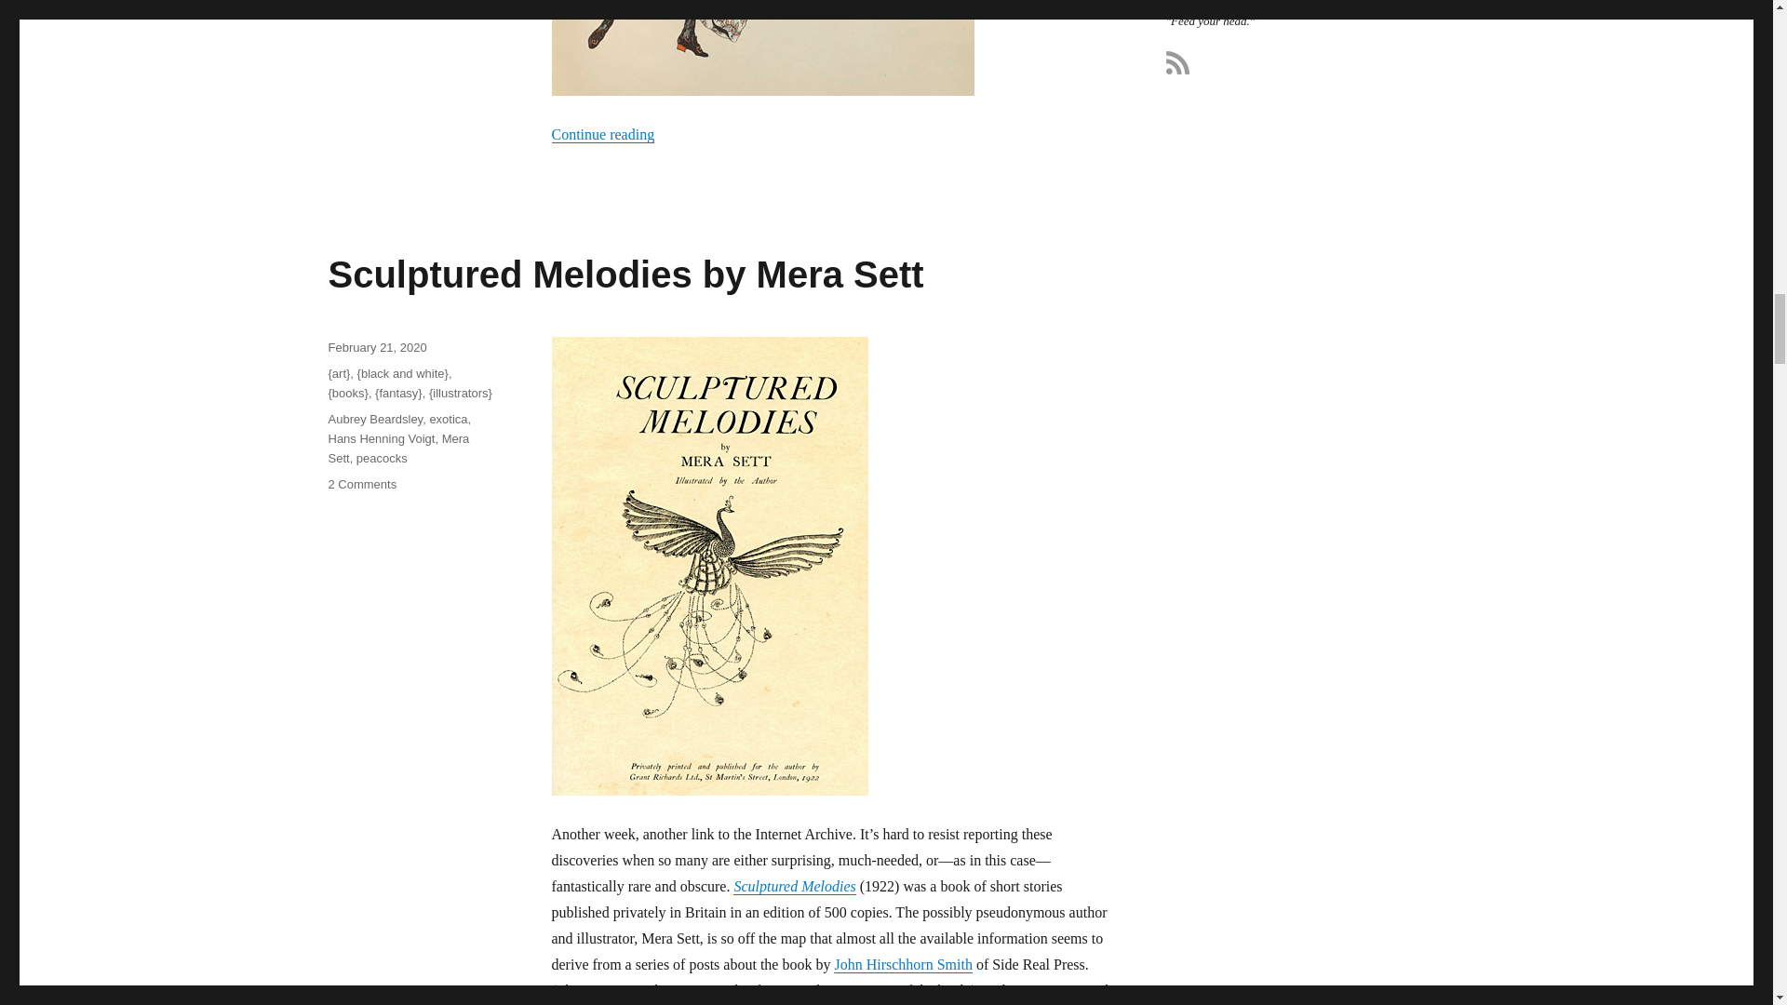 The image size is (1787, 1005). Describe the element at coordinates (903, 964) in the screenshot. I see `exotica` at that location.